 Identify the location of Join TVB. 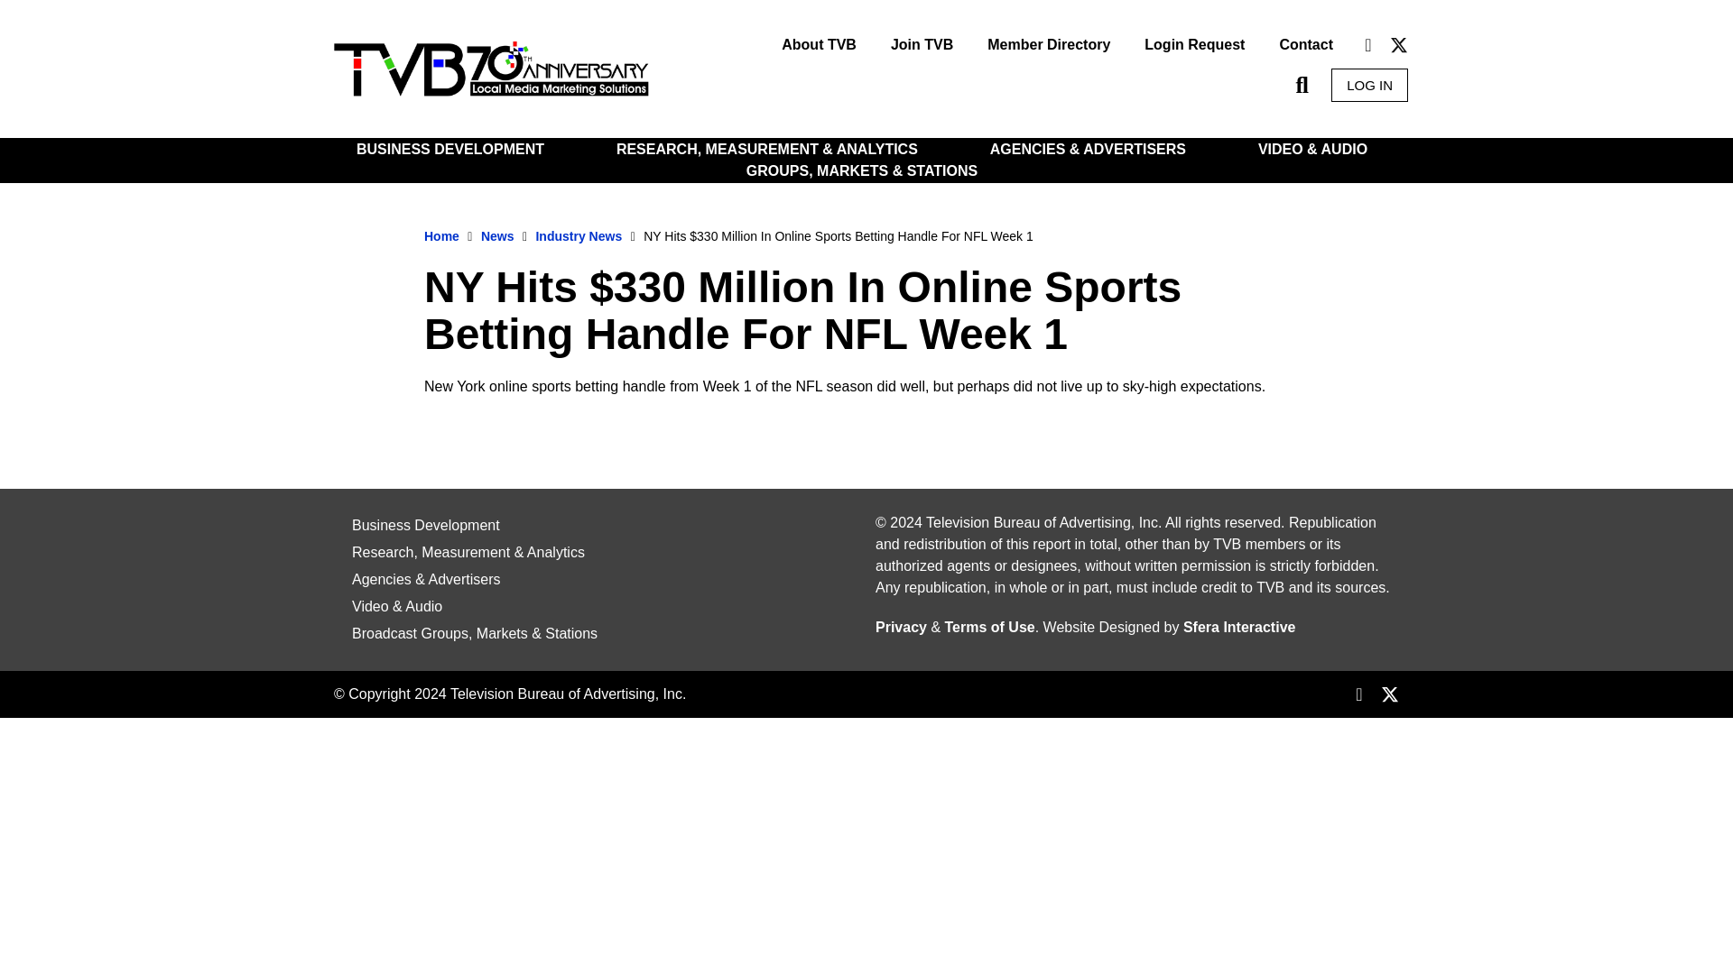
(922, 45).